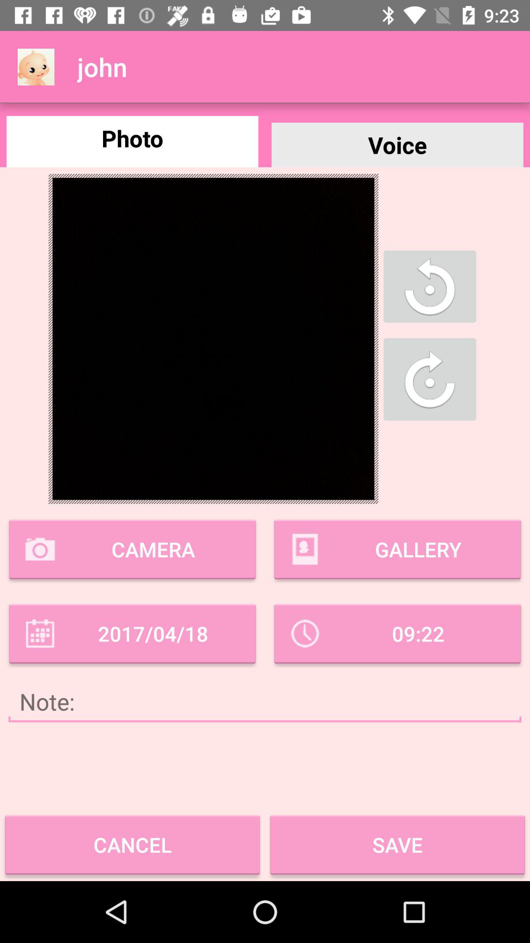 Image resolution: width=530 pixels, height=943 pixels. I want to click on the second icon below voice, so click(430, 379).